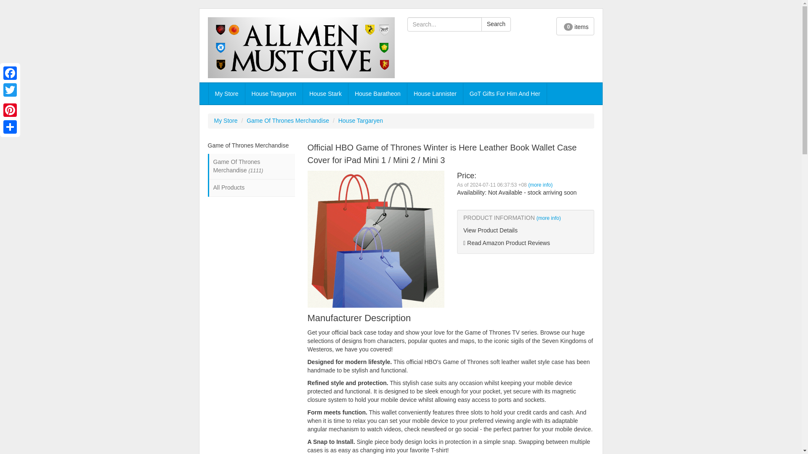 The image size is (808, 454). Describe the element at coordinates (505, 193) in the screenshot. I see `Not Available` at that location.